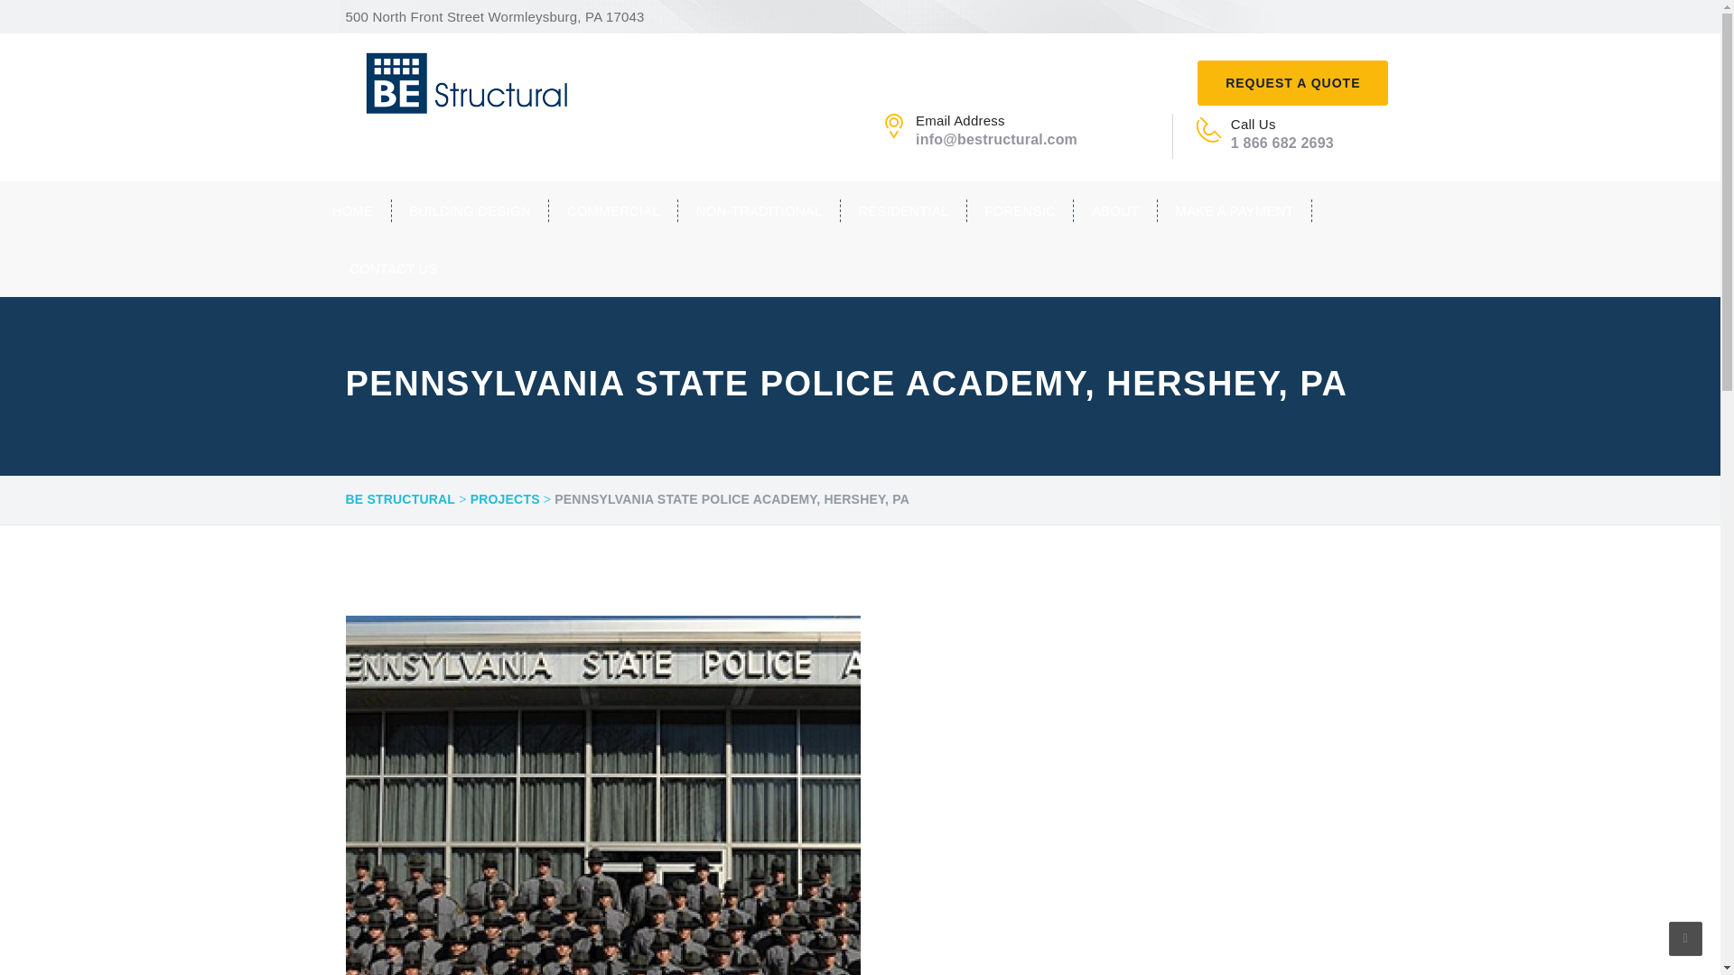 The image size is (1734, 975). I want to click on 1 866 682 2693, so click(1282, 143).